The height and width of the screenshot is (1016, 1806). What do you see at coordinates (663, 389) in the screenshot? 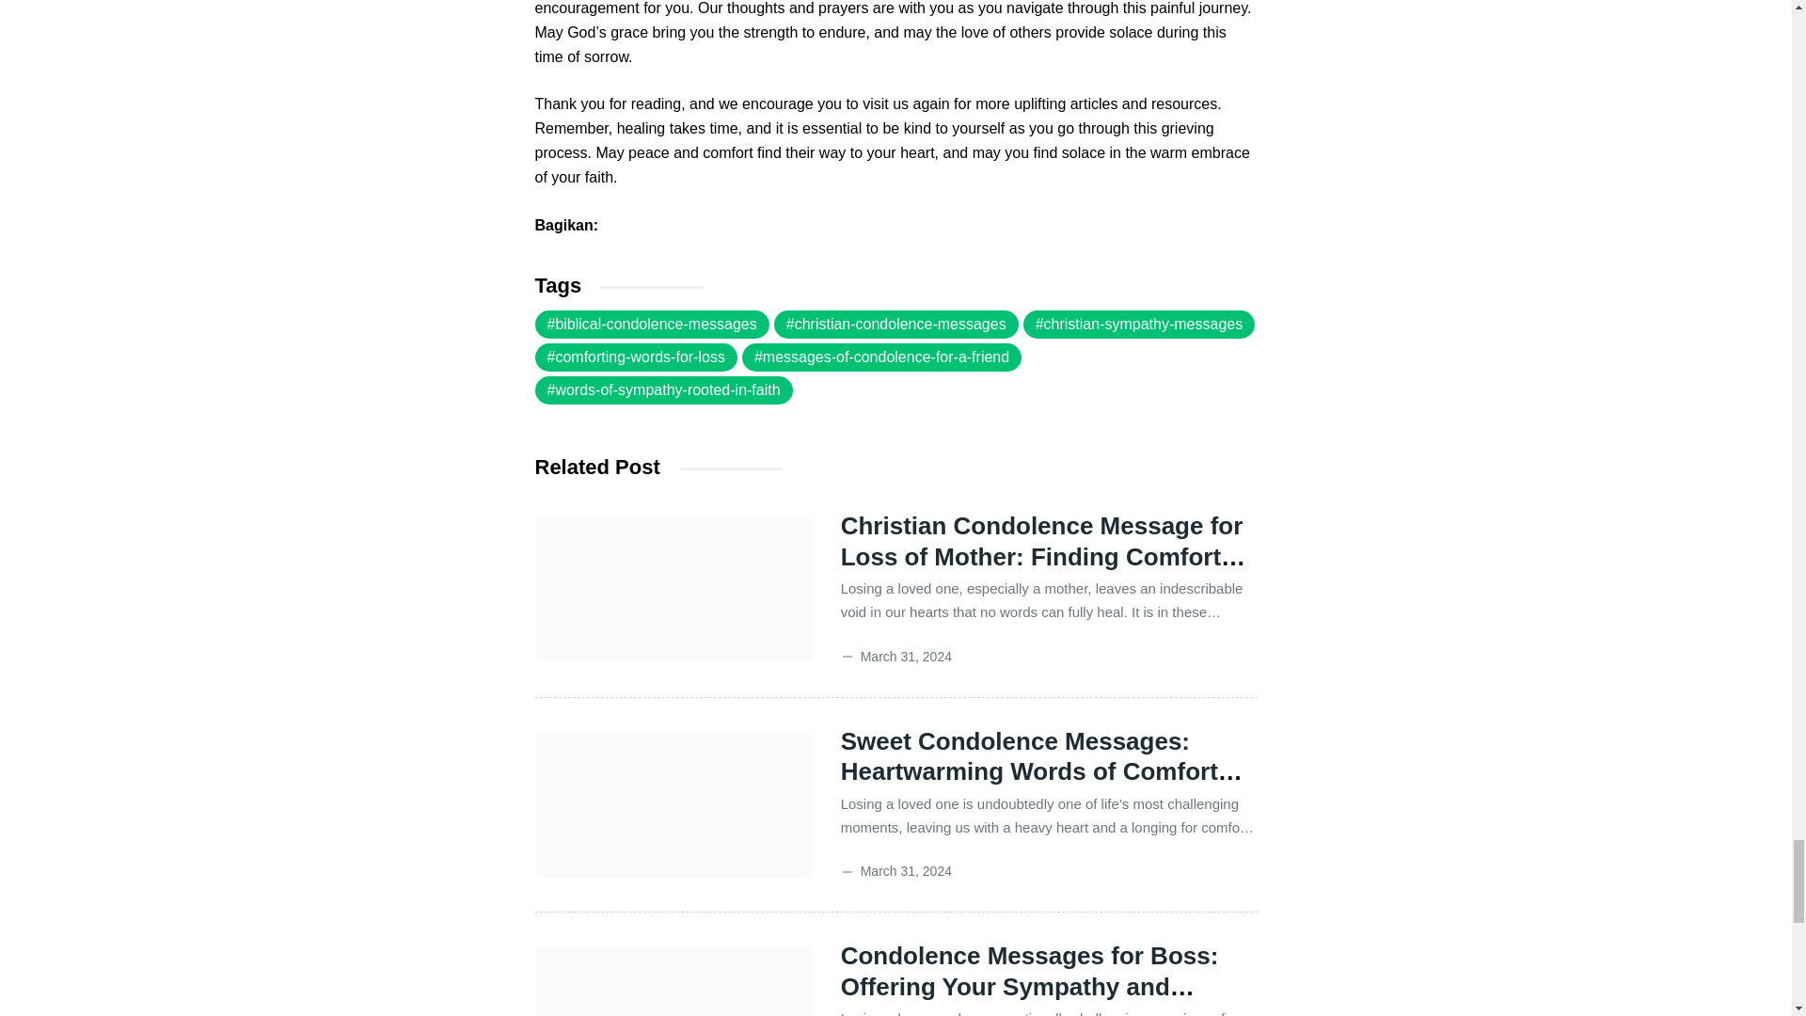
I see `words-of-sympathy-rooted-in-faith` at bounding box center [663, 389].